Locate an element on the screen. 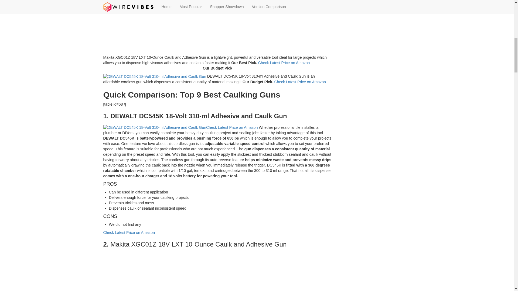 This screenshot has width=518, height=291. DEWALT DC545K 18-Volt 310-ml Adhesive and Caulk Gun is located at coordinates (154, 77).